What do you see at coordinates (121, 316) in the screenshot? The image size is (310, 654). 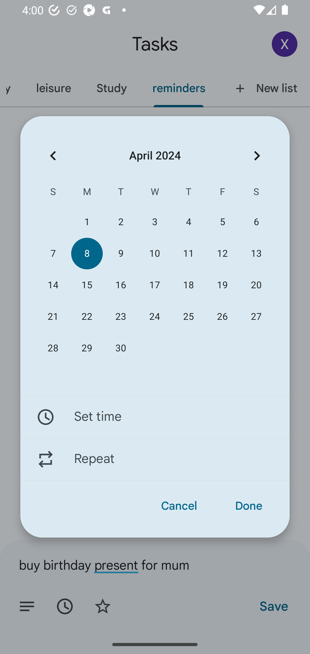 I see `23 23 April 2024` at bounding box center [121, 316].